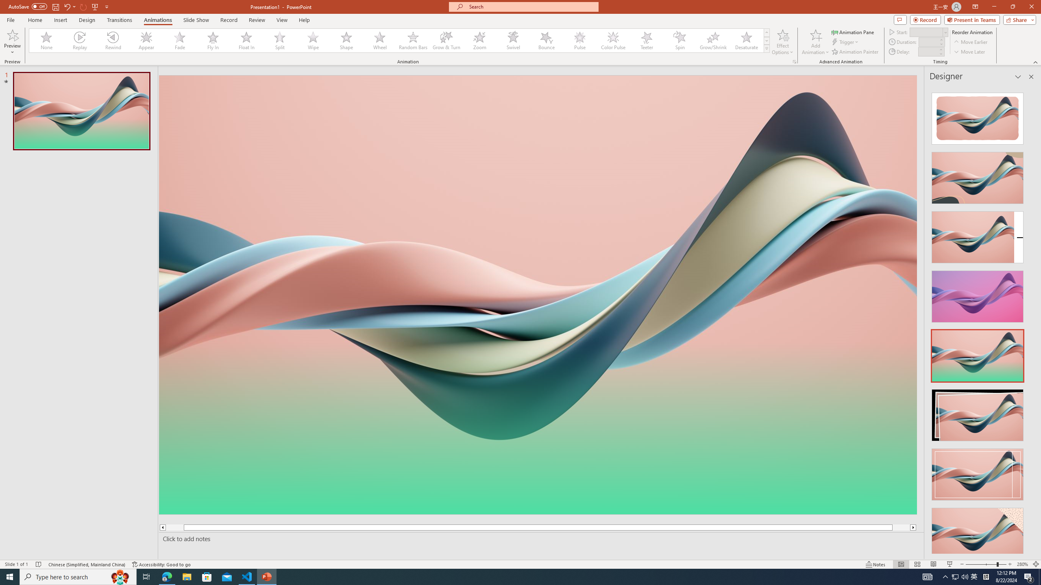  I want to click on More Options..., so click(794, 62).